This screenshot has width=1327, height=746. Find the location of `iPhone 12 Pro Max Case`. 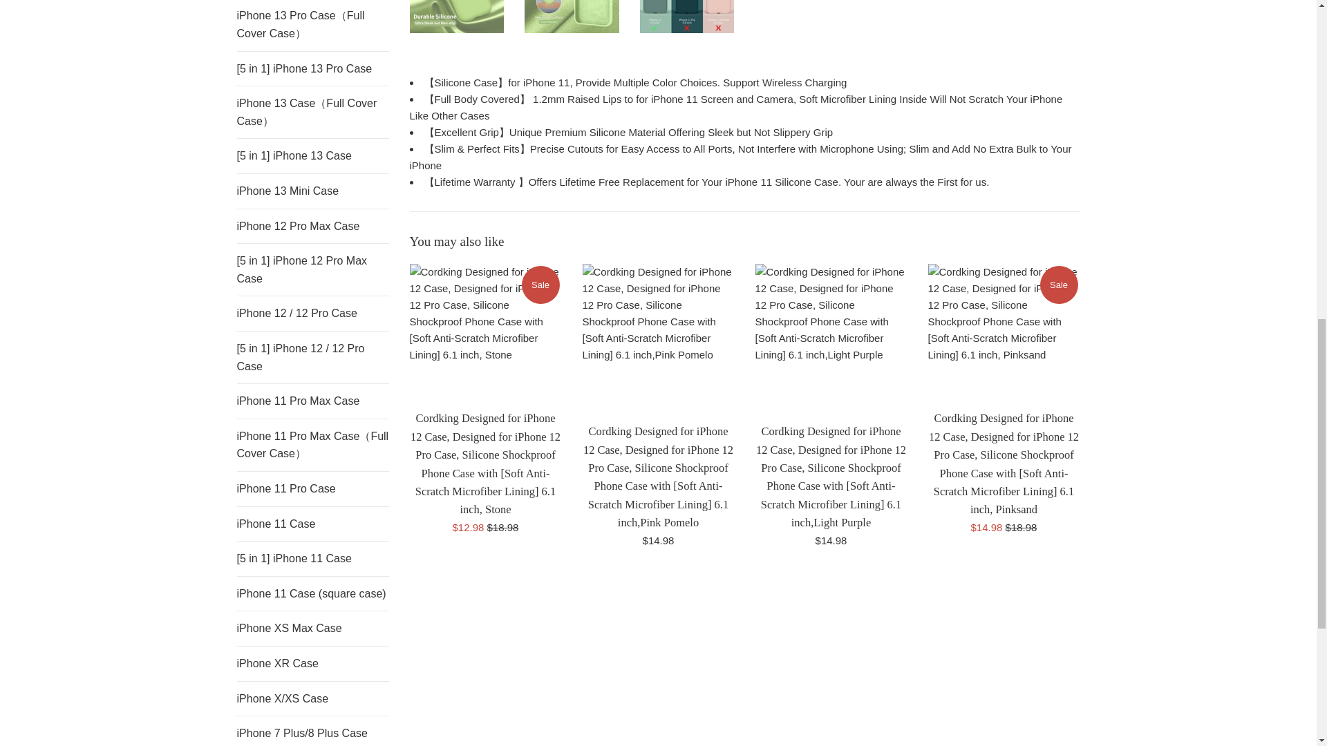

iPhone 12 Pro Max Case is located at coordinates (312, 227).